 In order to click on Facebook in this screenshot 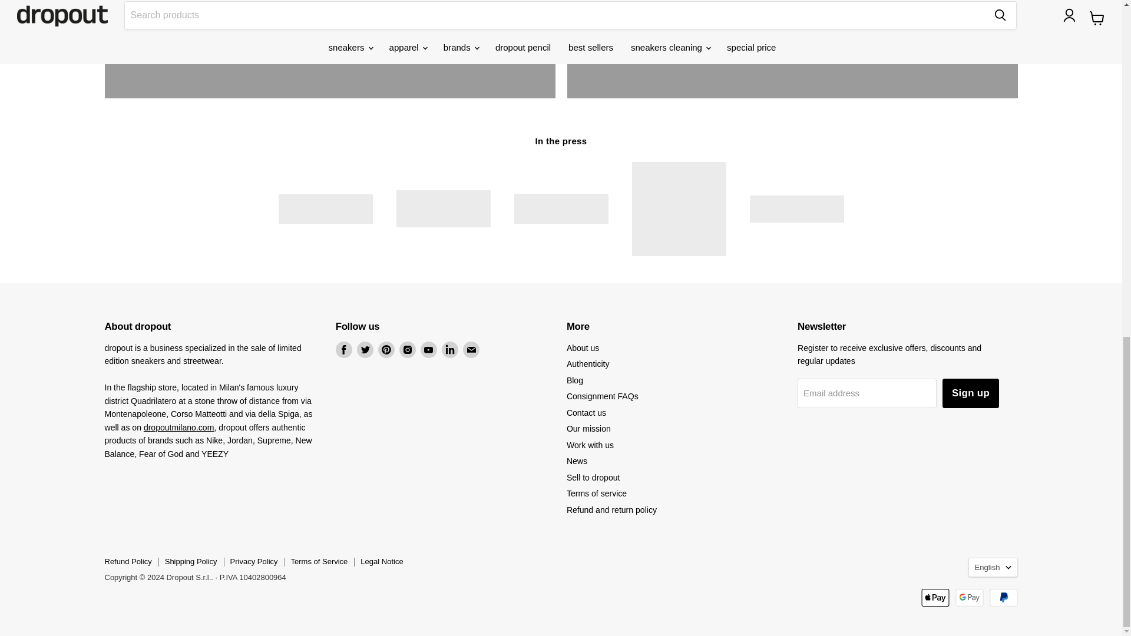, I will do `click(344, 350)`.